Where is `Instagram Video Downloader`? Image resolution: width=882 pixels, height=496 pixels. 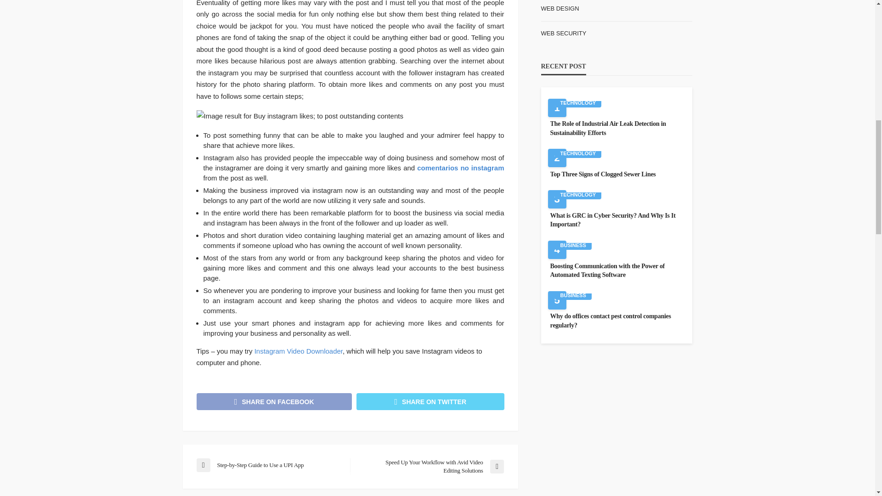
Instagram Video Downloader is located at coordinates (299, 351).